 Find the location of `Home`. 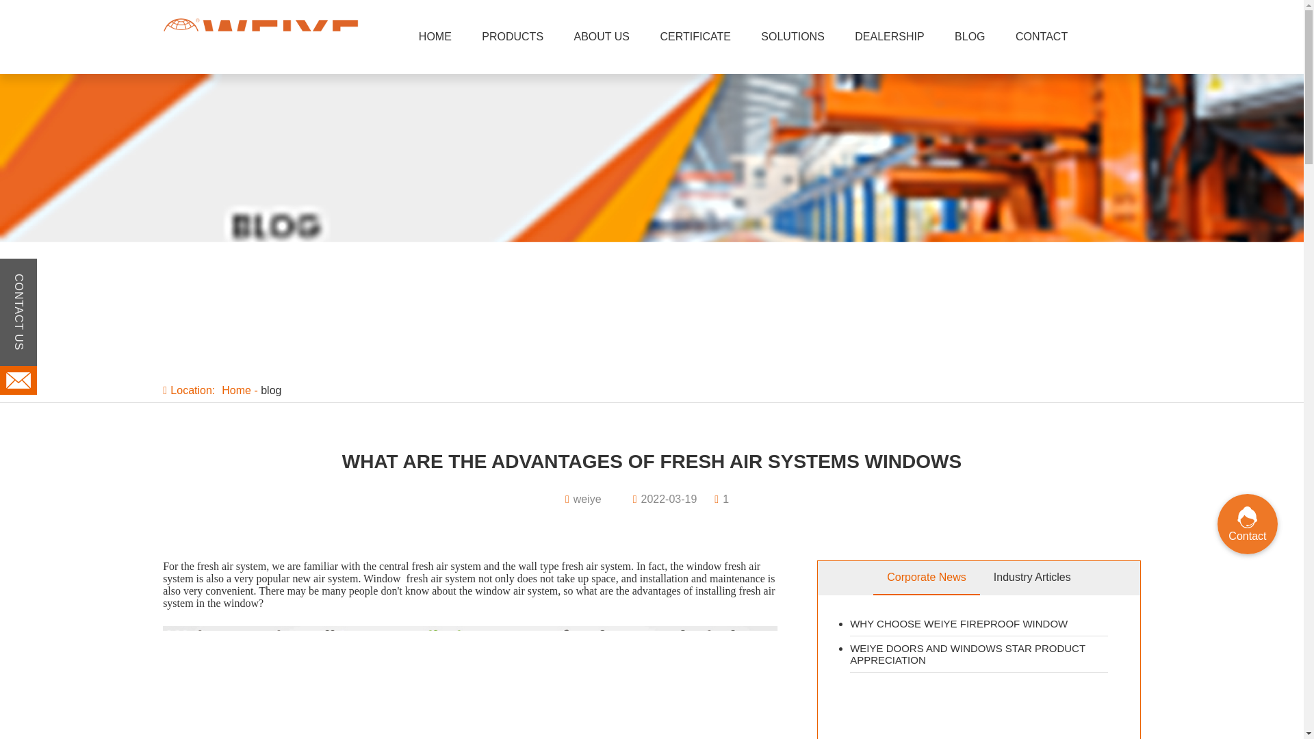

Home is located at coordinates (435, 37).